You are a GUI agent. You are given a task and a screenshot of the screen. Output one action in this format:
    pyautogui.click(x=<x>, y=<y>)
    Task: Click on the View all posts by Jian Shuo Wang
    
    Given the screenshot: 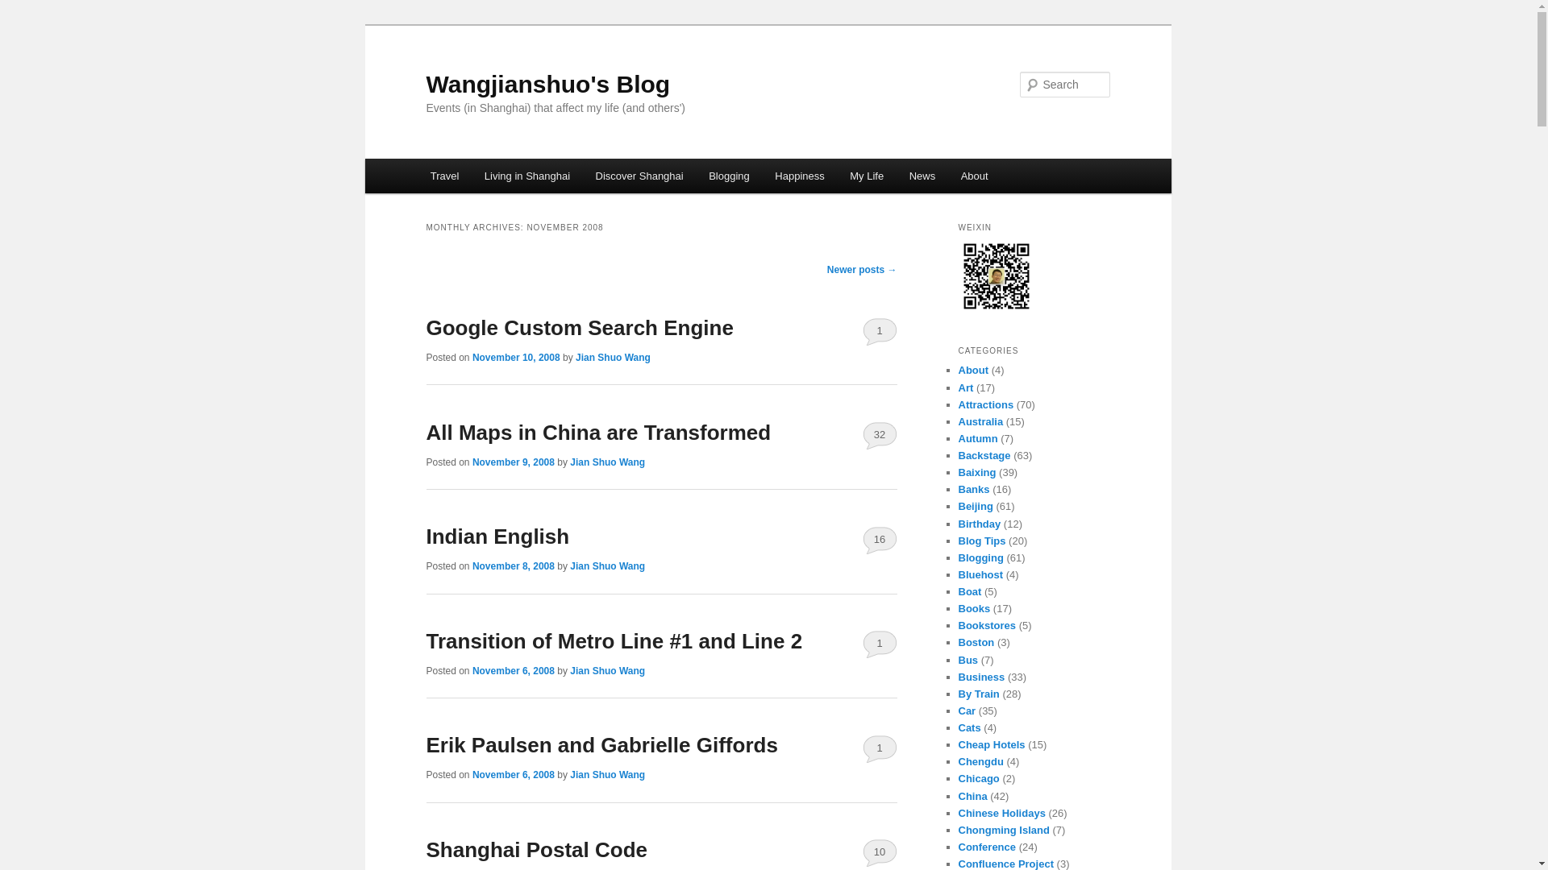 What is the action you would take?
    pyautogui.click(x=607, y=565)
    